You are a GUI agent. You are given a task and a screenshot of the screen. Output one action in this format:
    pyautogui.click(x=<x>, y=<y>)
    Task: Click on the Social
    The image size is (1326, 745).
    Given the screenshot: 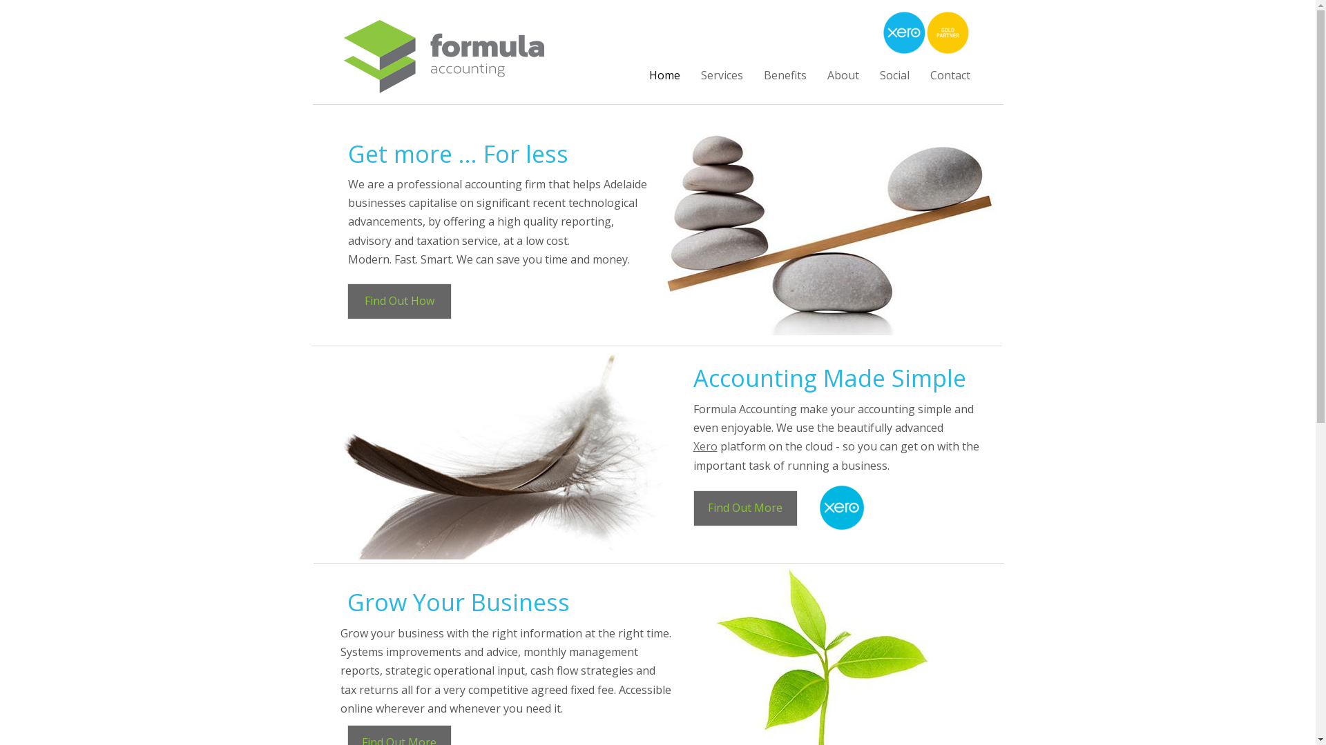 What is the action you would take?
    pyautogui.click(x=894, y=76)
    